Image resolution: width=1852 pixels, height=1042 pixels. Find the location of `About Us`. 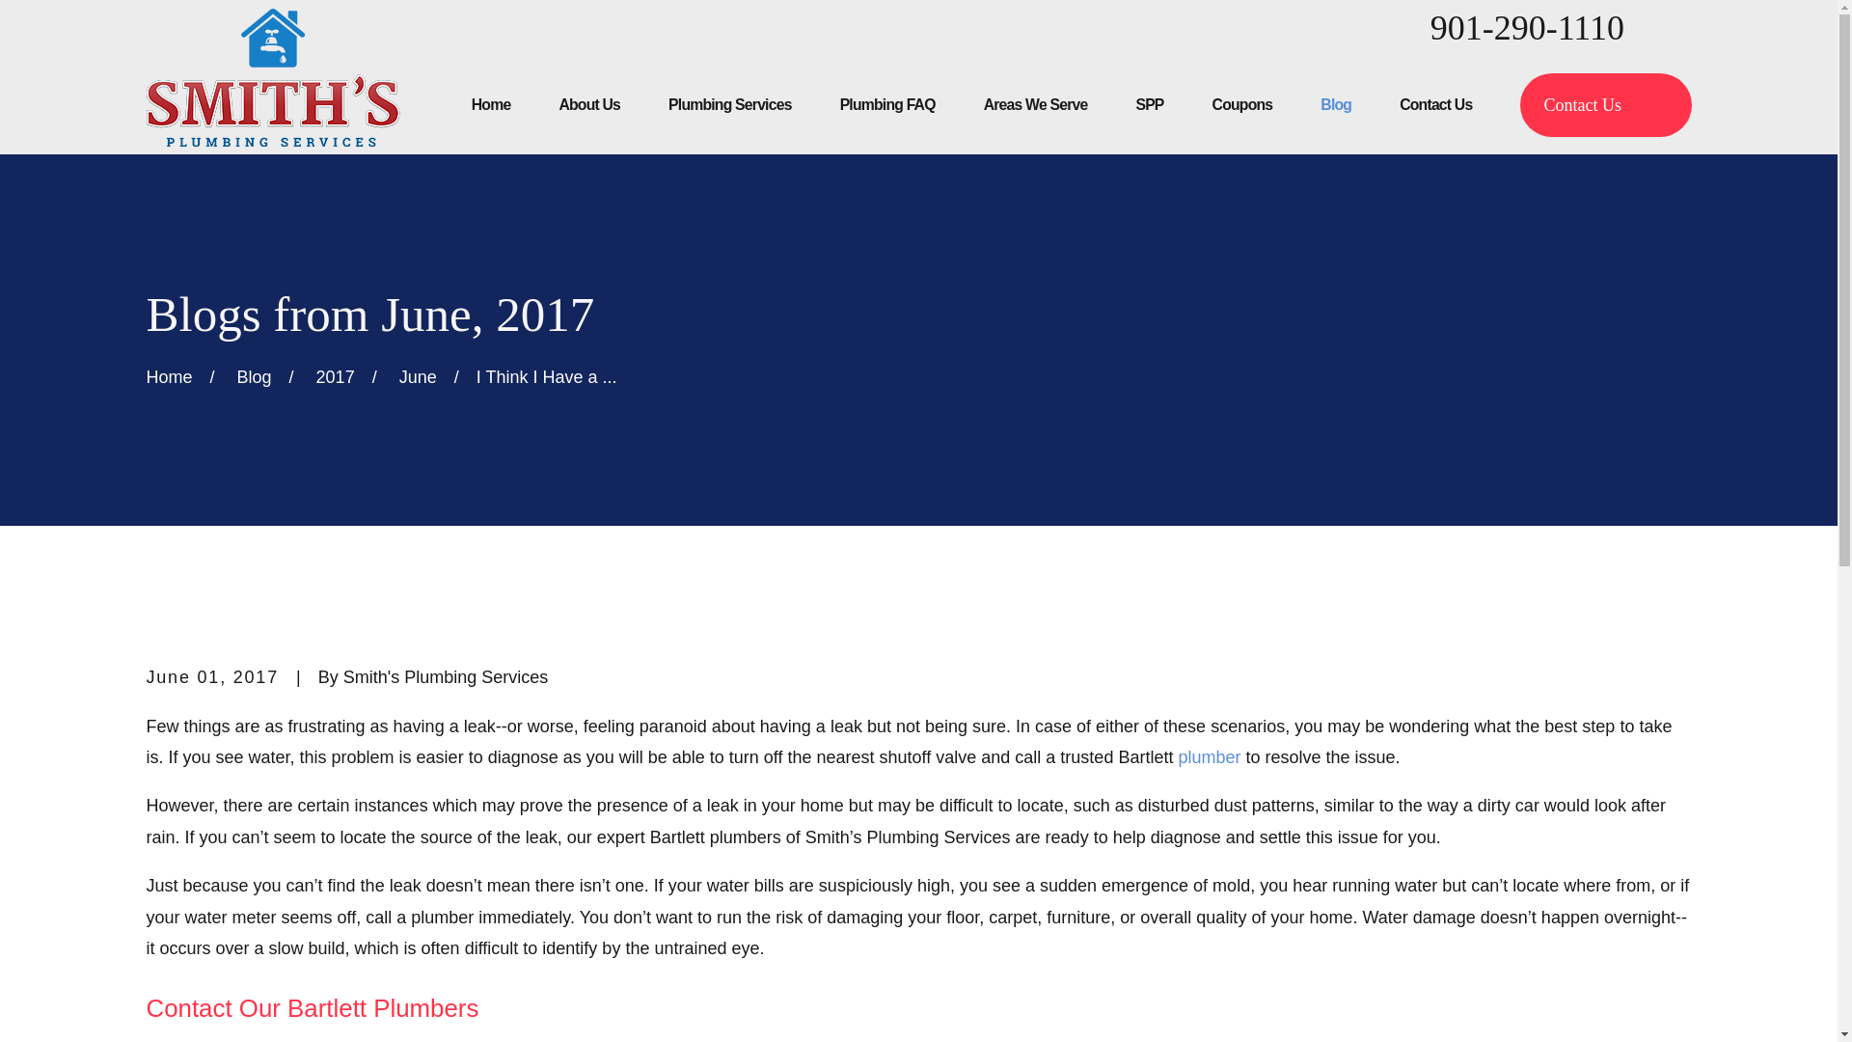

About Us is located at coordinates (589, 104).